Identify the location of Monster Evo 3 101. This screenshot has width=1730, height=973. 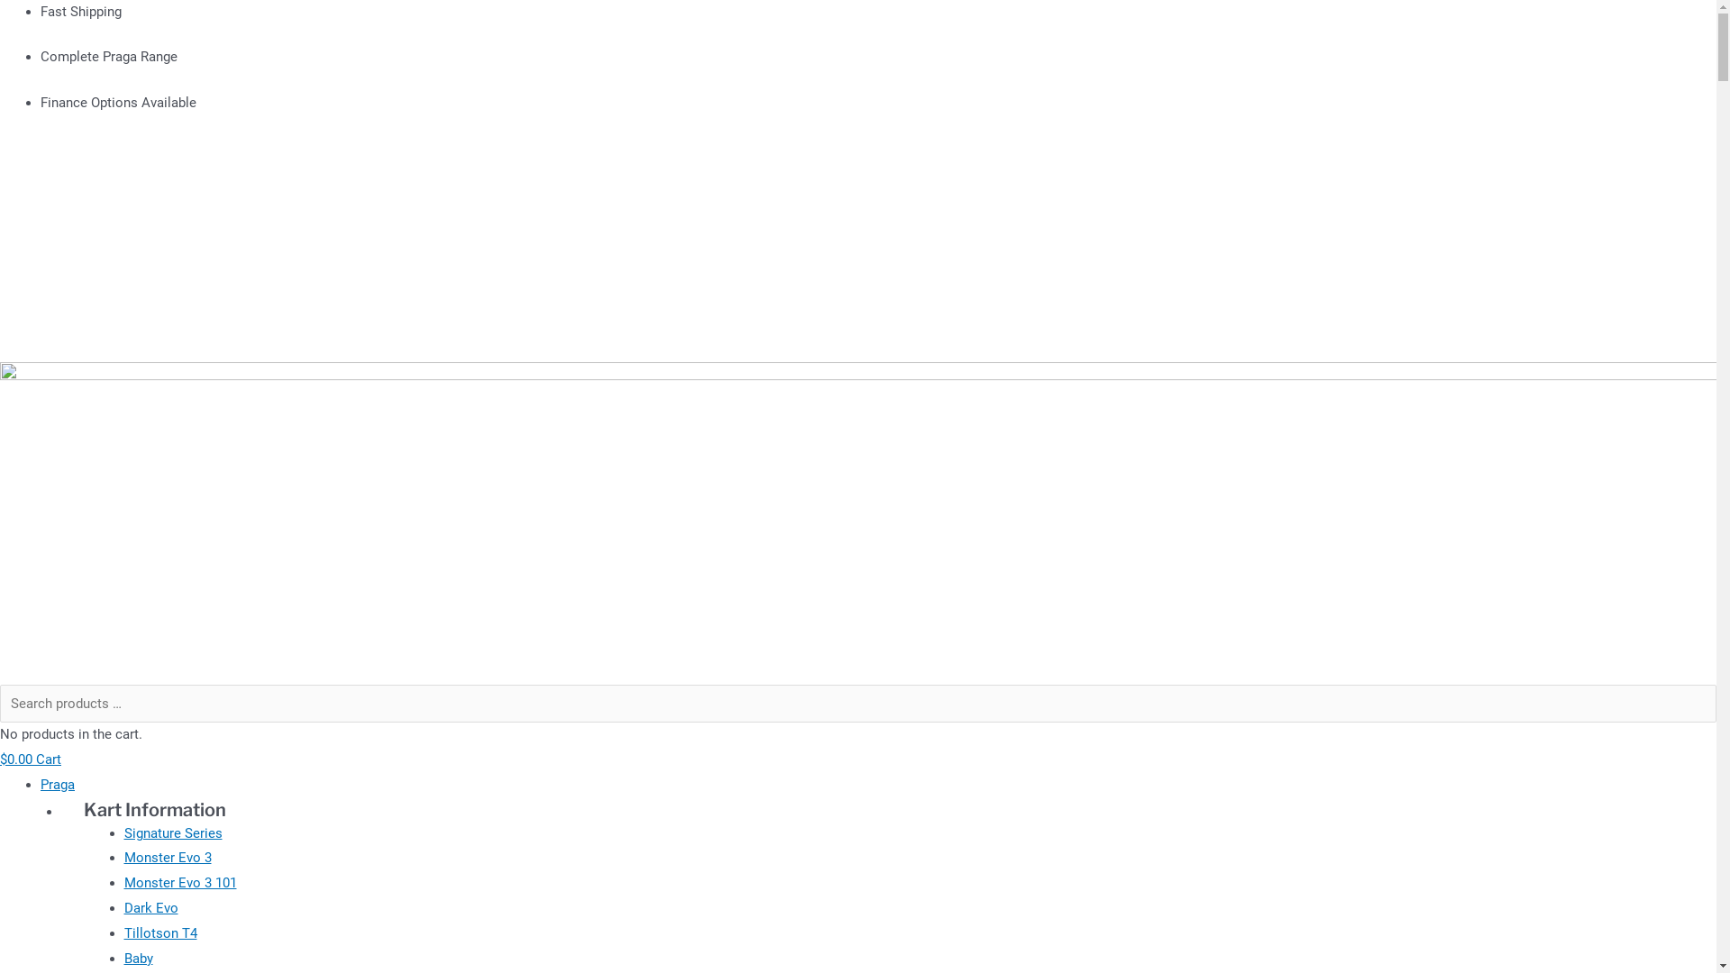
(180, 883).